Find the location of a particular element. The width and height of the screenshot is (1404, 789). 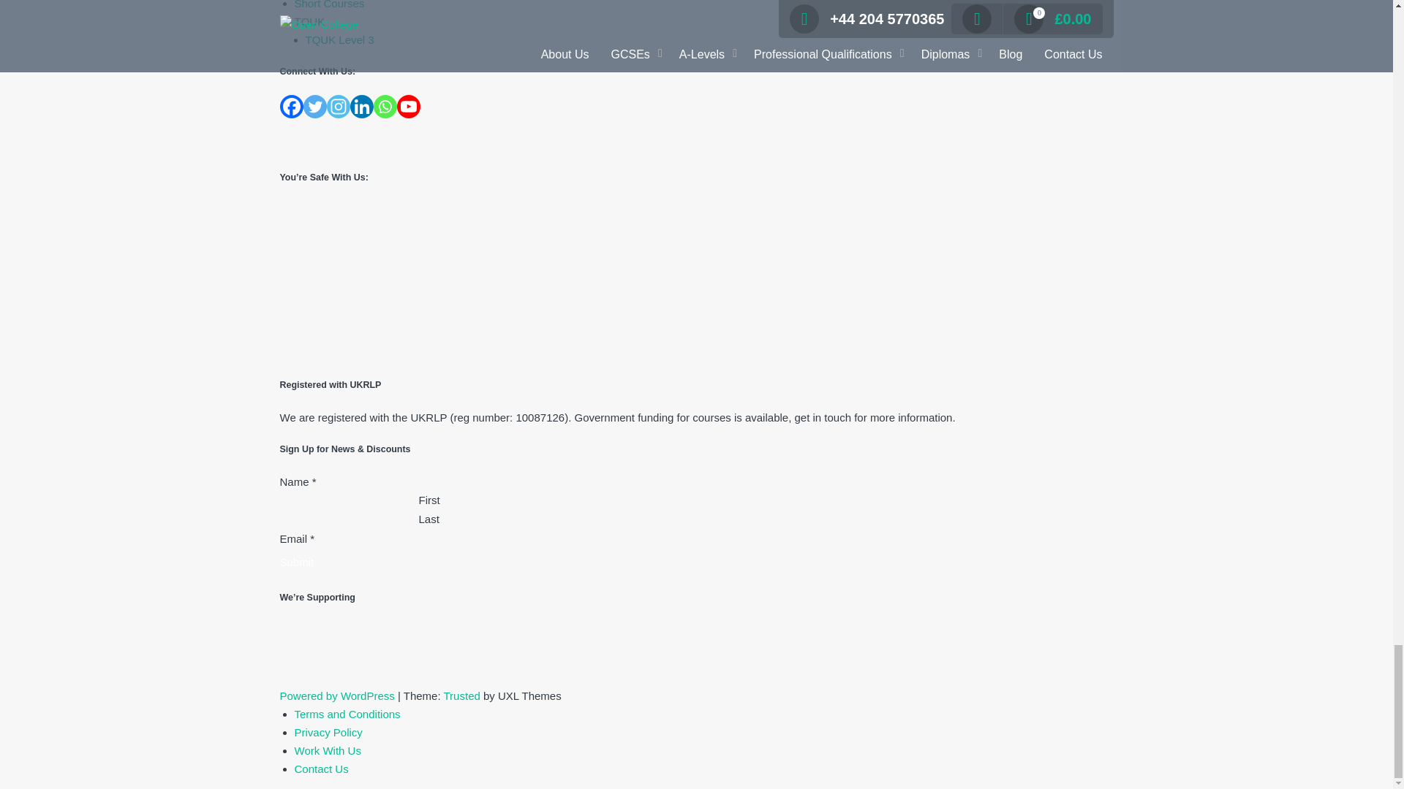

Youtube is located at coordinates (408, 107).